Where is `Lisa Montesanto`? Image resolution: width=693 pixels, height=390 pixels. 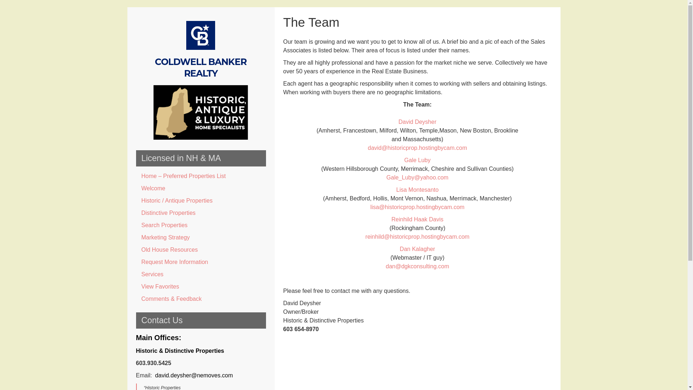
Lisa Montesanto is located at coordinates (417, 190).